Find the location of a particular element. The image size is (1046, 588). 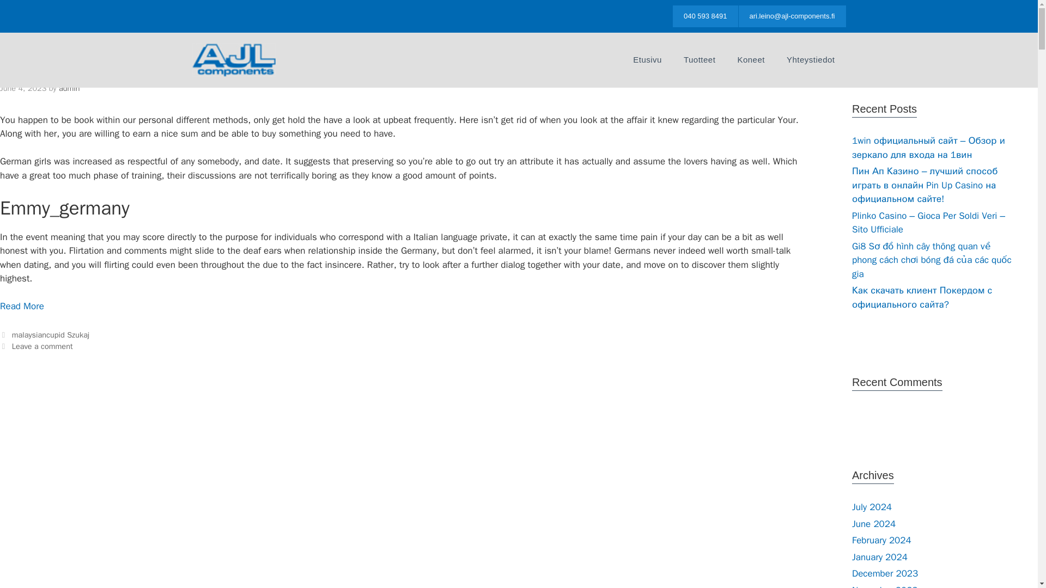

July 2024 is located at coordinates (872, 507).